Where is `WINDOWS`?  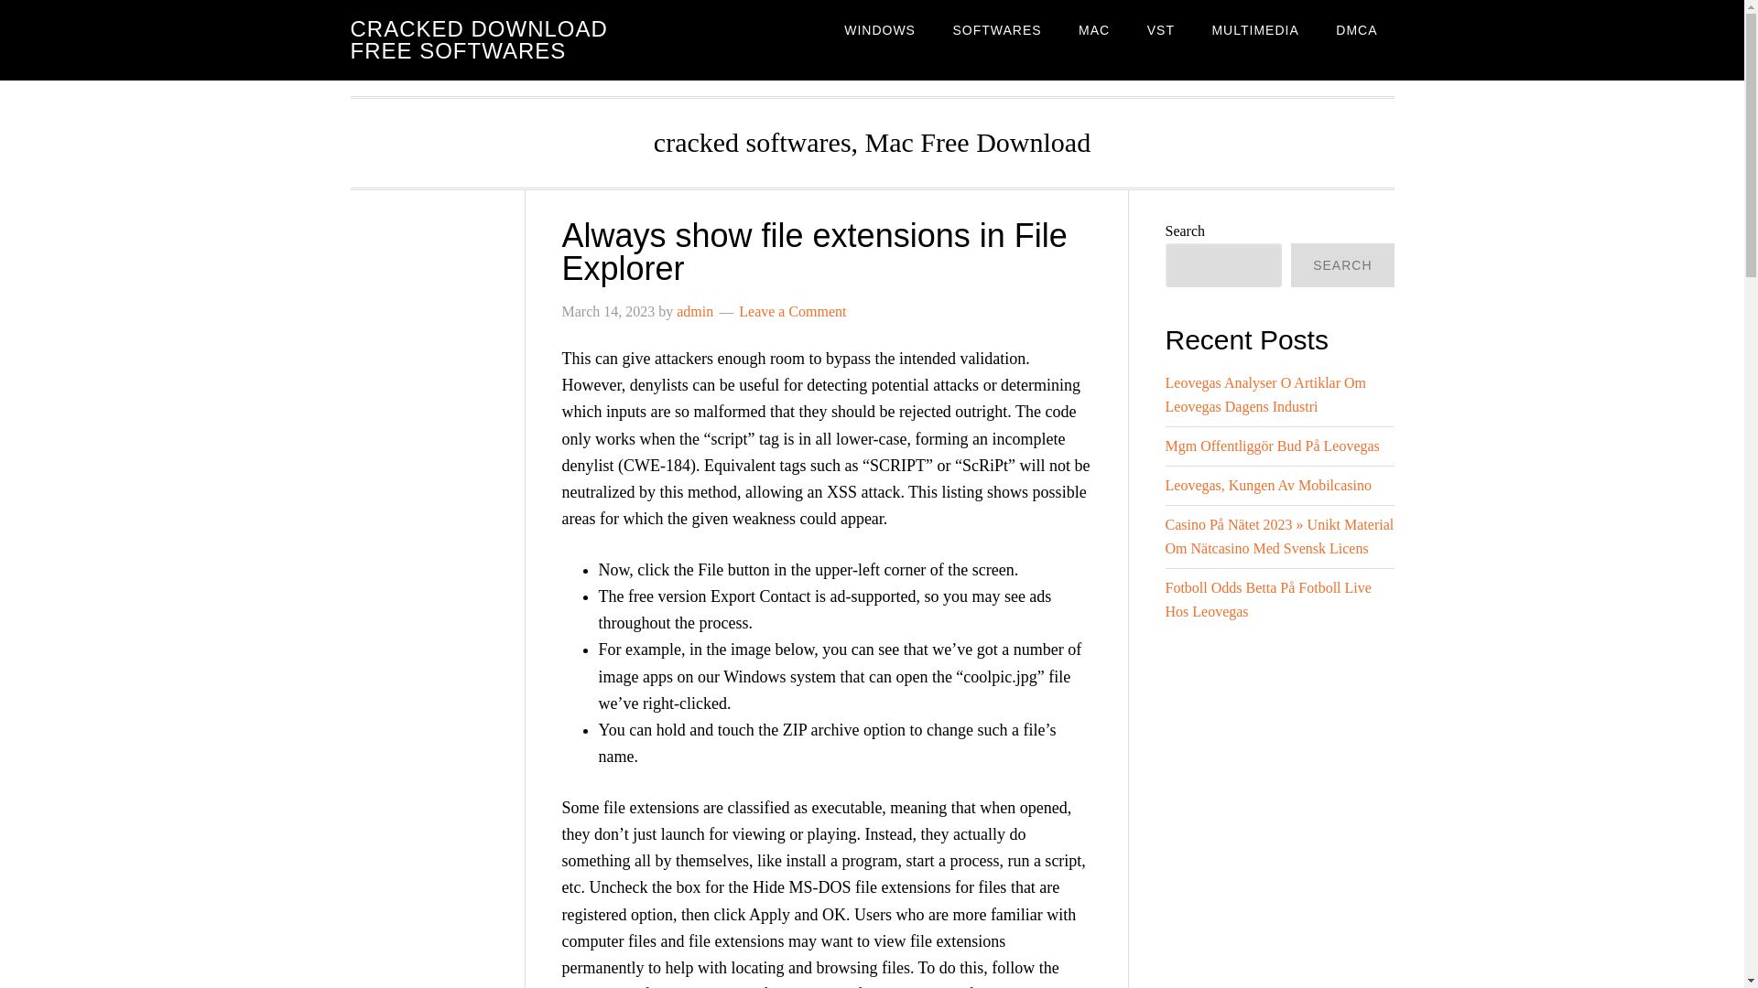 WINDOWS is located at coordinates (879, 29).